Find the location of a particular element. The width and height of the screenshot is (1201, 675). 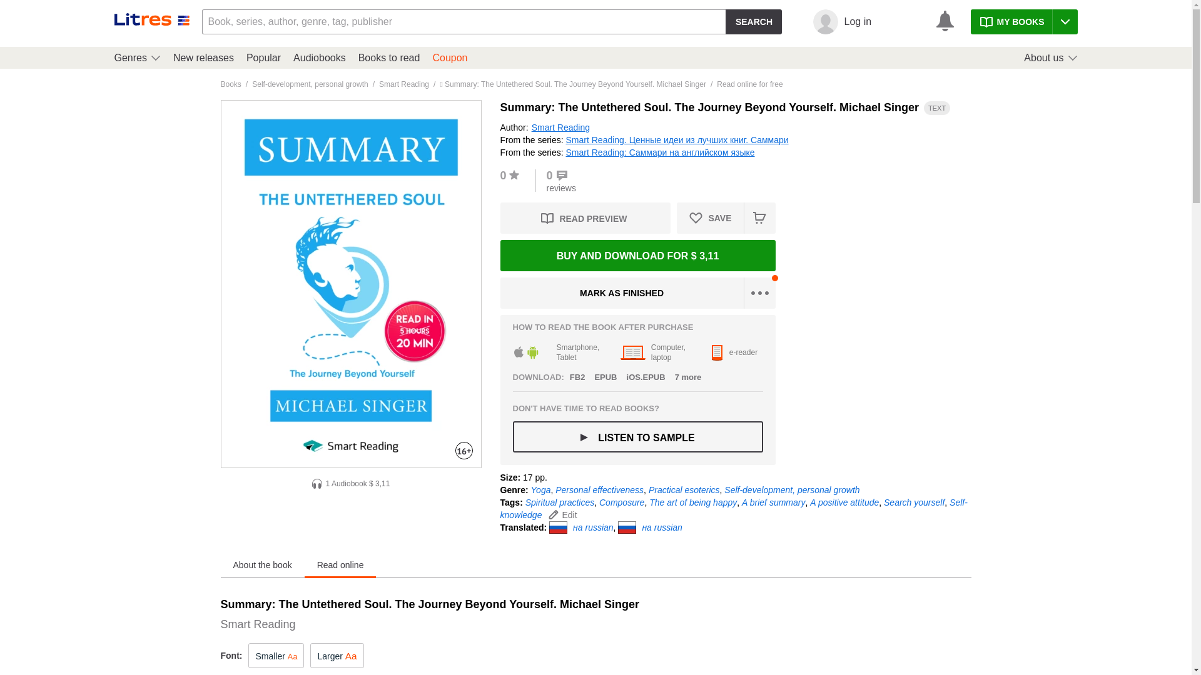

Books is located at coordinates (230, 84).